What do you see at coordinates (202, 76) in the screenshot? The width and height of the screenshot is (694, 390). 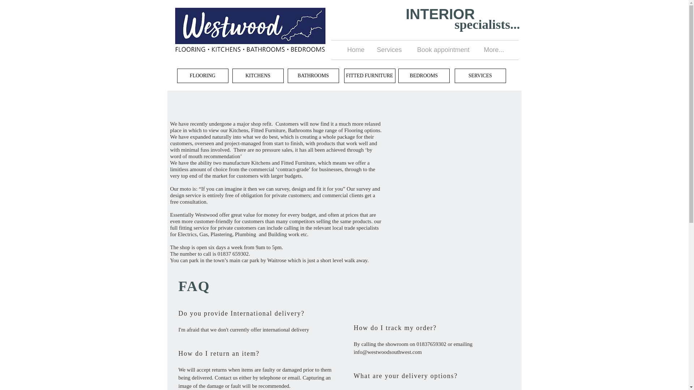 I see `FLOORING` at bounding box center [202, 76].